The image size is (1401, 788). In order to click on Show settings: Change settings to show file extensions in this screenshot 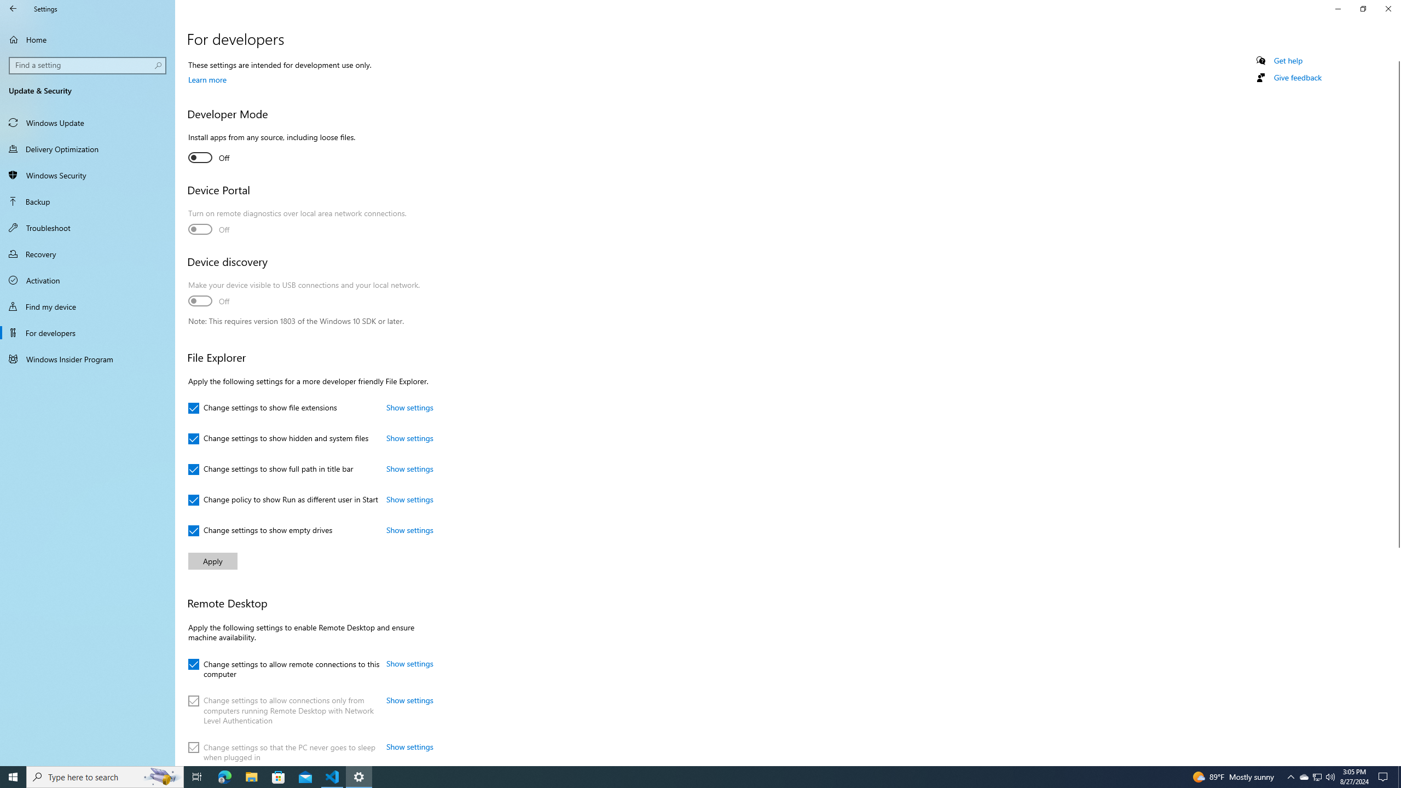, I will do `click(409, 407)`.